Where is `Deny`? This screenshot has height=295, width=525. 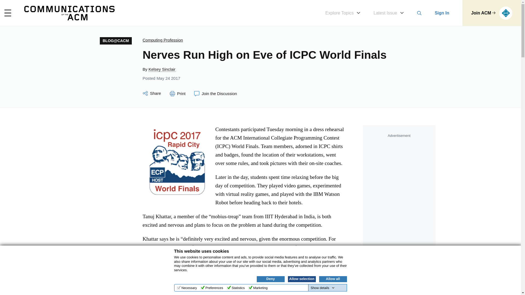
Deny is located at coordinates (270, 279).